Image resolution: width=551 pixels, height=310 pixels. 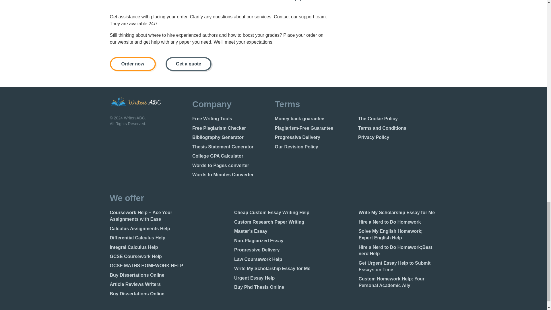 I want to click on Words to Minutes Converter, so click(x=231, y=175).